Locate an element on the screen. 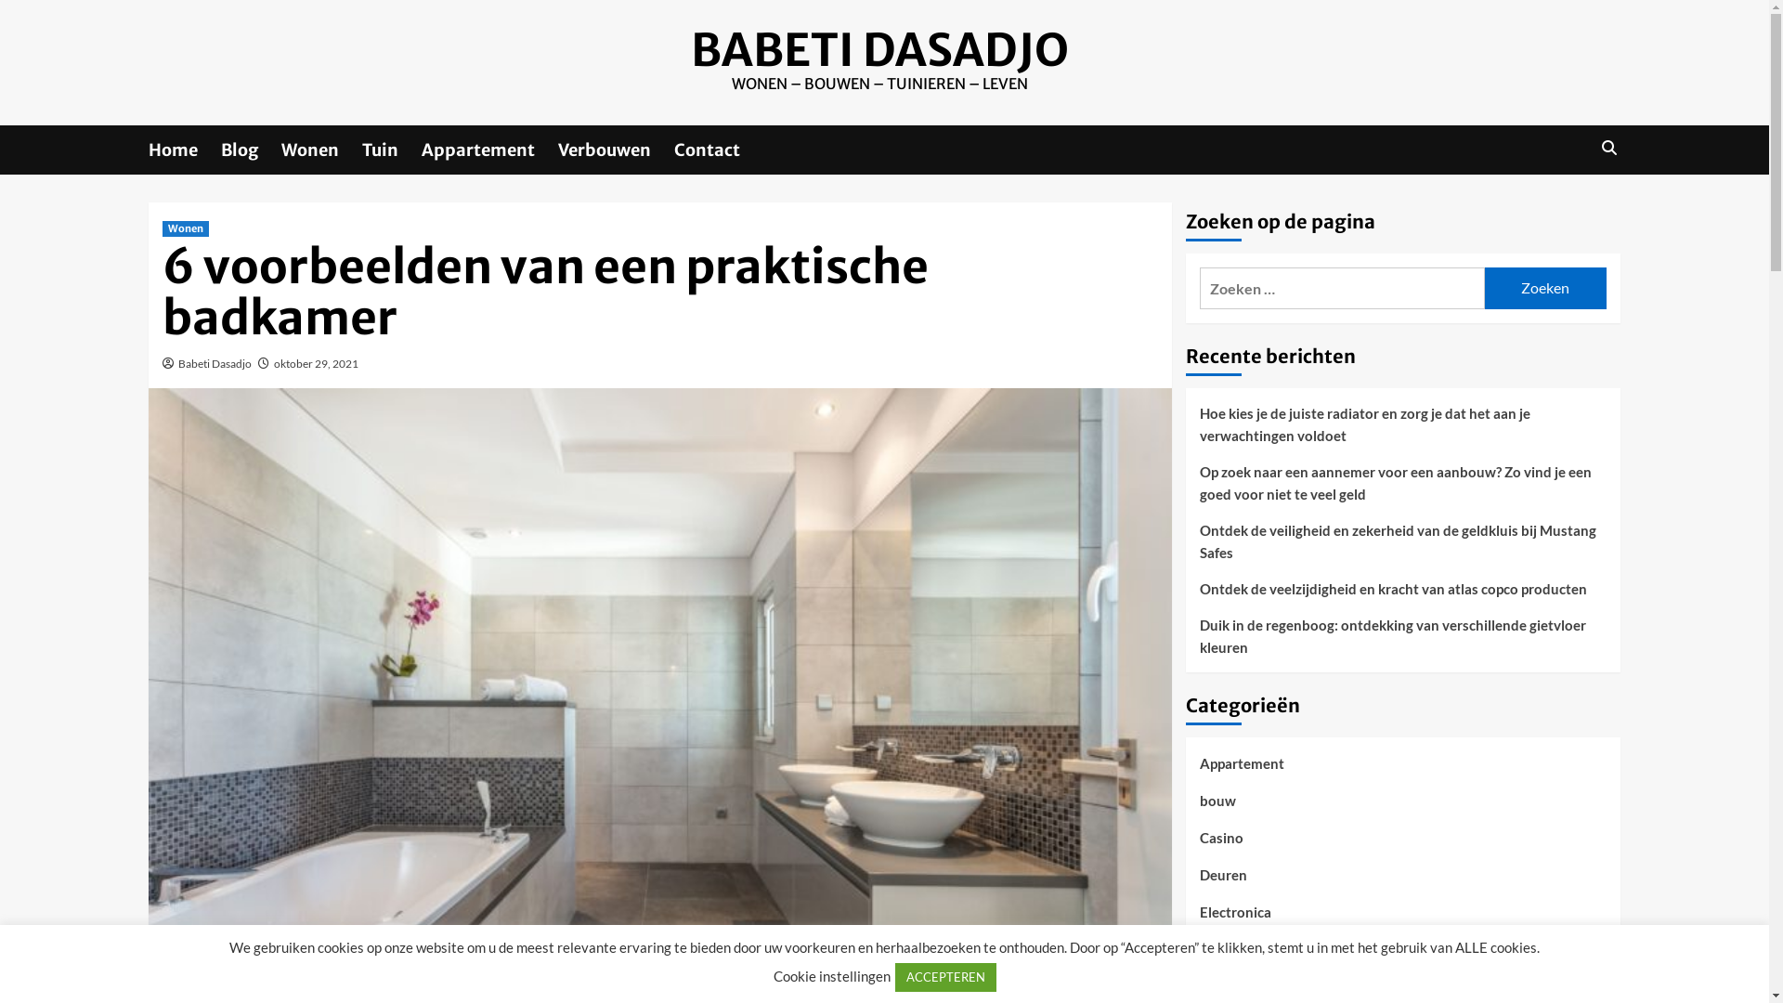 Image resolution: width=1783 pixels, height=1003 pixels. Verbouwen is located at coordinates (617, 150).